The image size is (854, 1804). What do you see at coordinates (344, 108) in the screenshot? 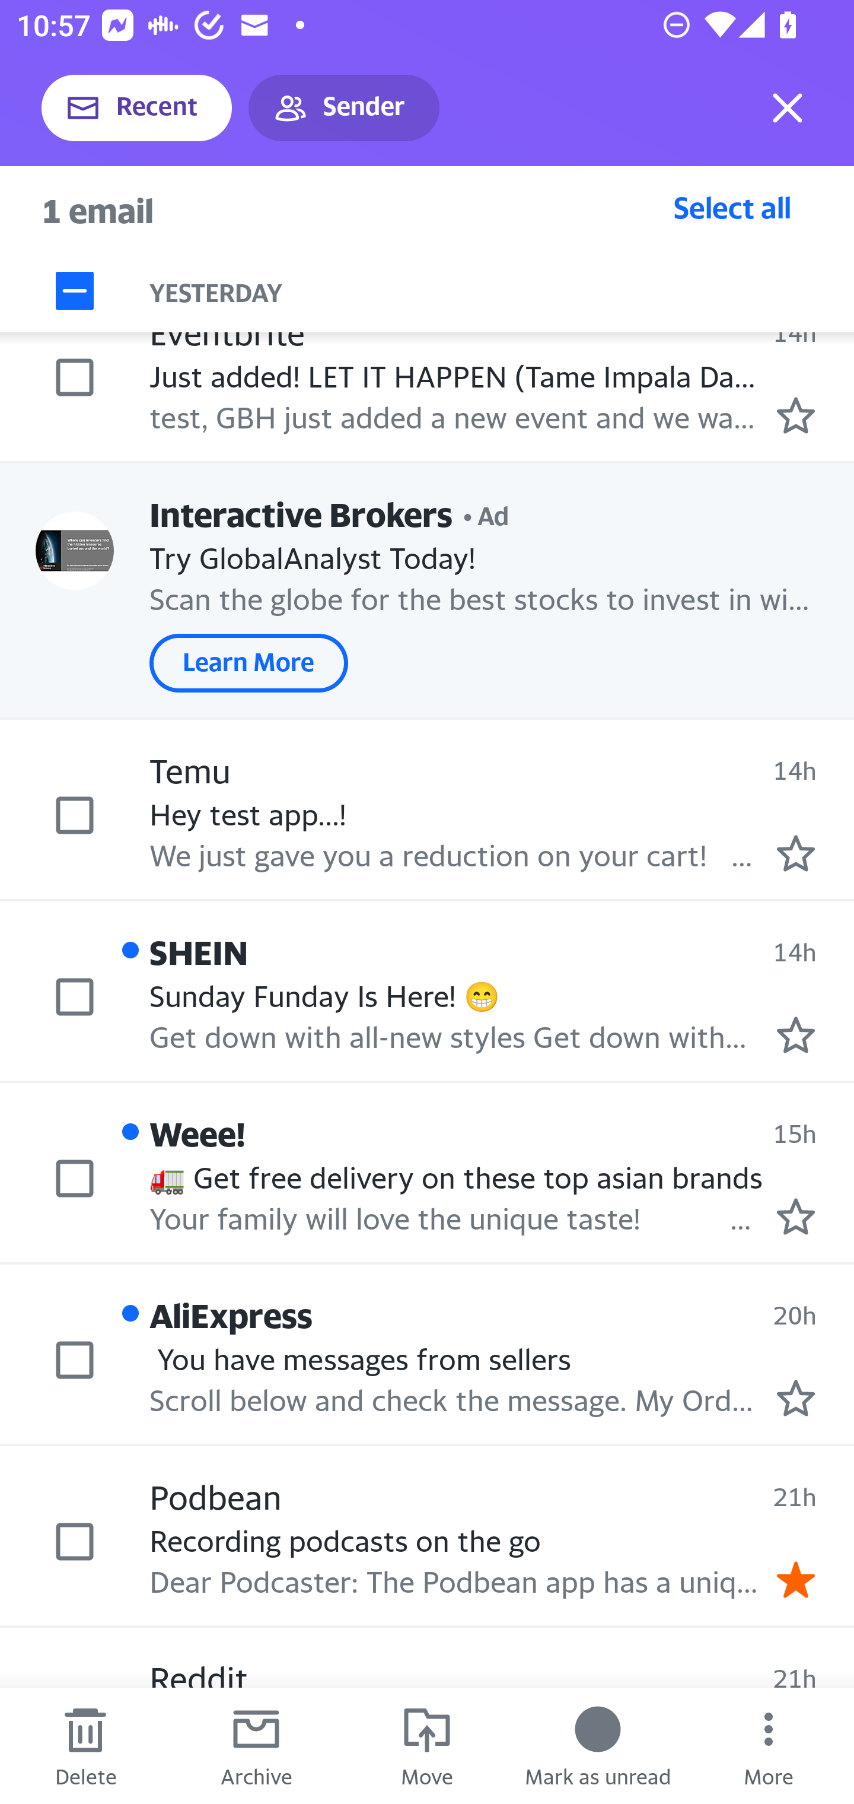
I see `Sender` at bounding box center [344, 108].